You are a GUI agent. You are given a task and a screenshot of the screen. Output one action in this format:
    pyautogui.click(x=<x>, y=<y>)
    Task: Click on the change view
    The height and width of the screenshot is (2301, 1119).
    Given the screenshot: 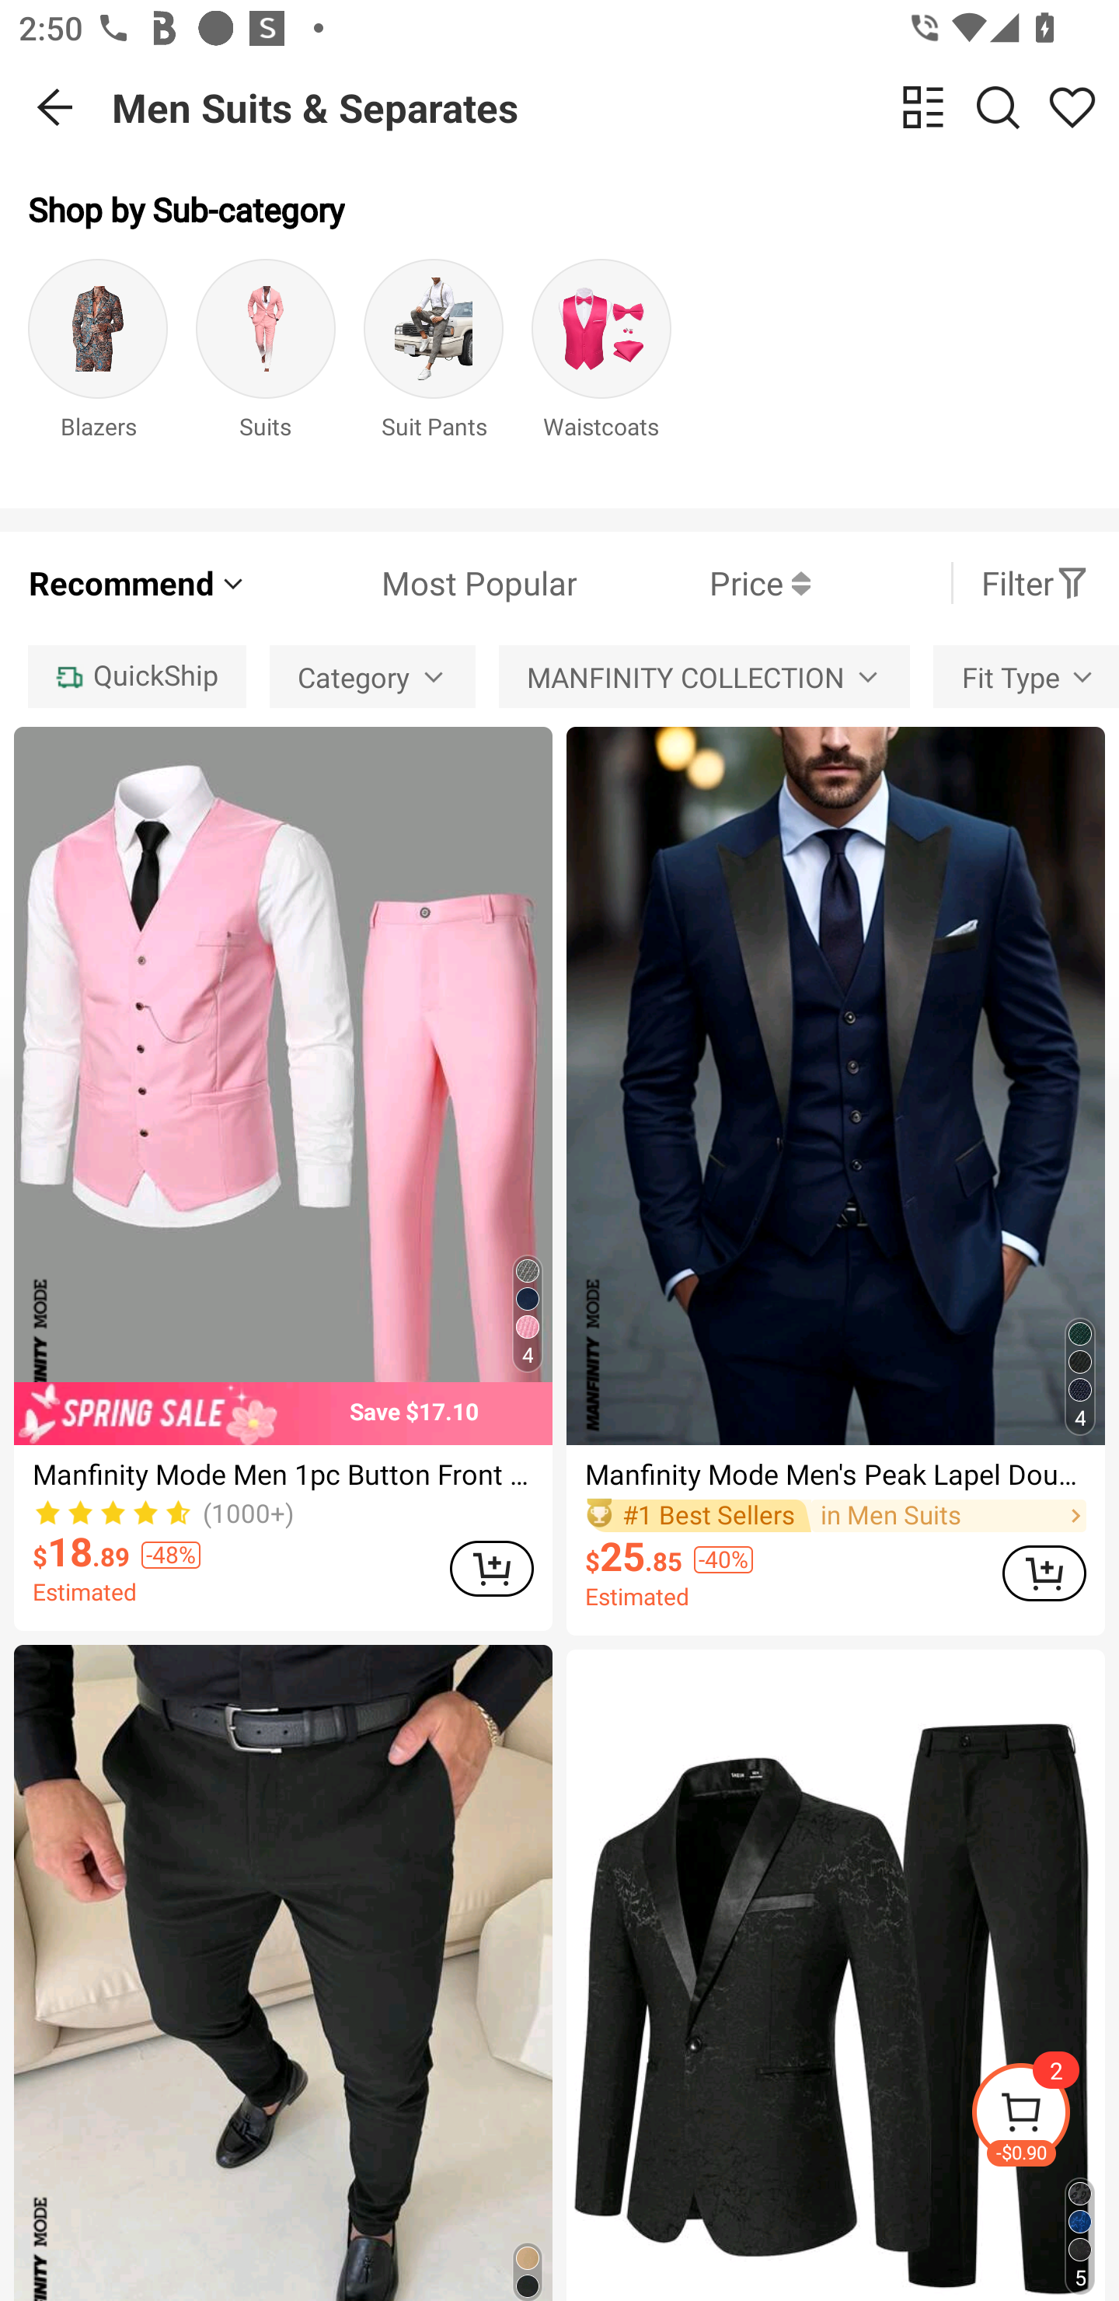 What is the action you would take?
    pyautogui.click(x=923, y=106)
    